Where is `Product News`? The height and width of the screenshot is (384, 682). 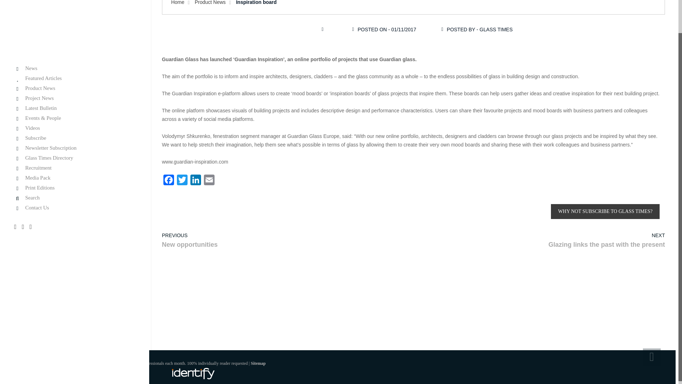
Product News is located at coordinates (75, 52).